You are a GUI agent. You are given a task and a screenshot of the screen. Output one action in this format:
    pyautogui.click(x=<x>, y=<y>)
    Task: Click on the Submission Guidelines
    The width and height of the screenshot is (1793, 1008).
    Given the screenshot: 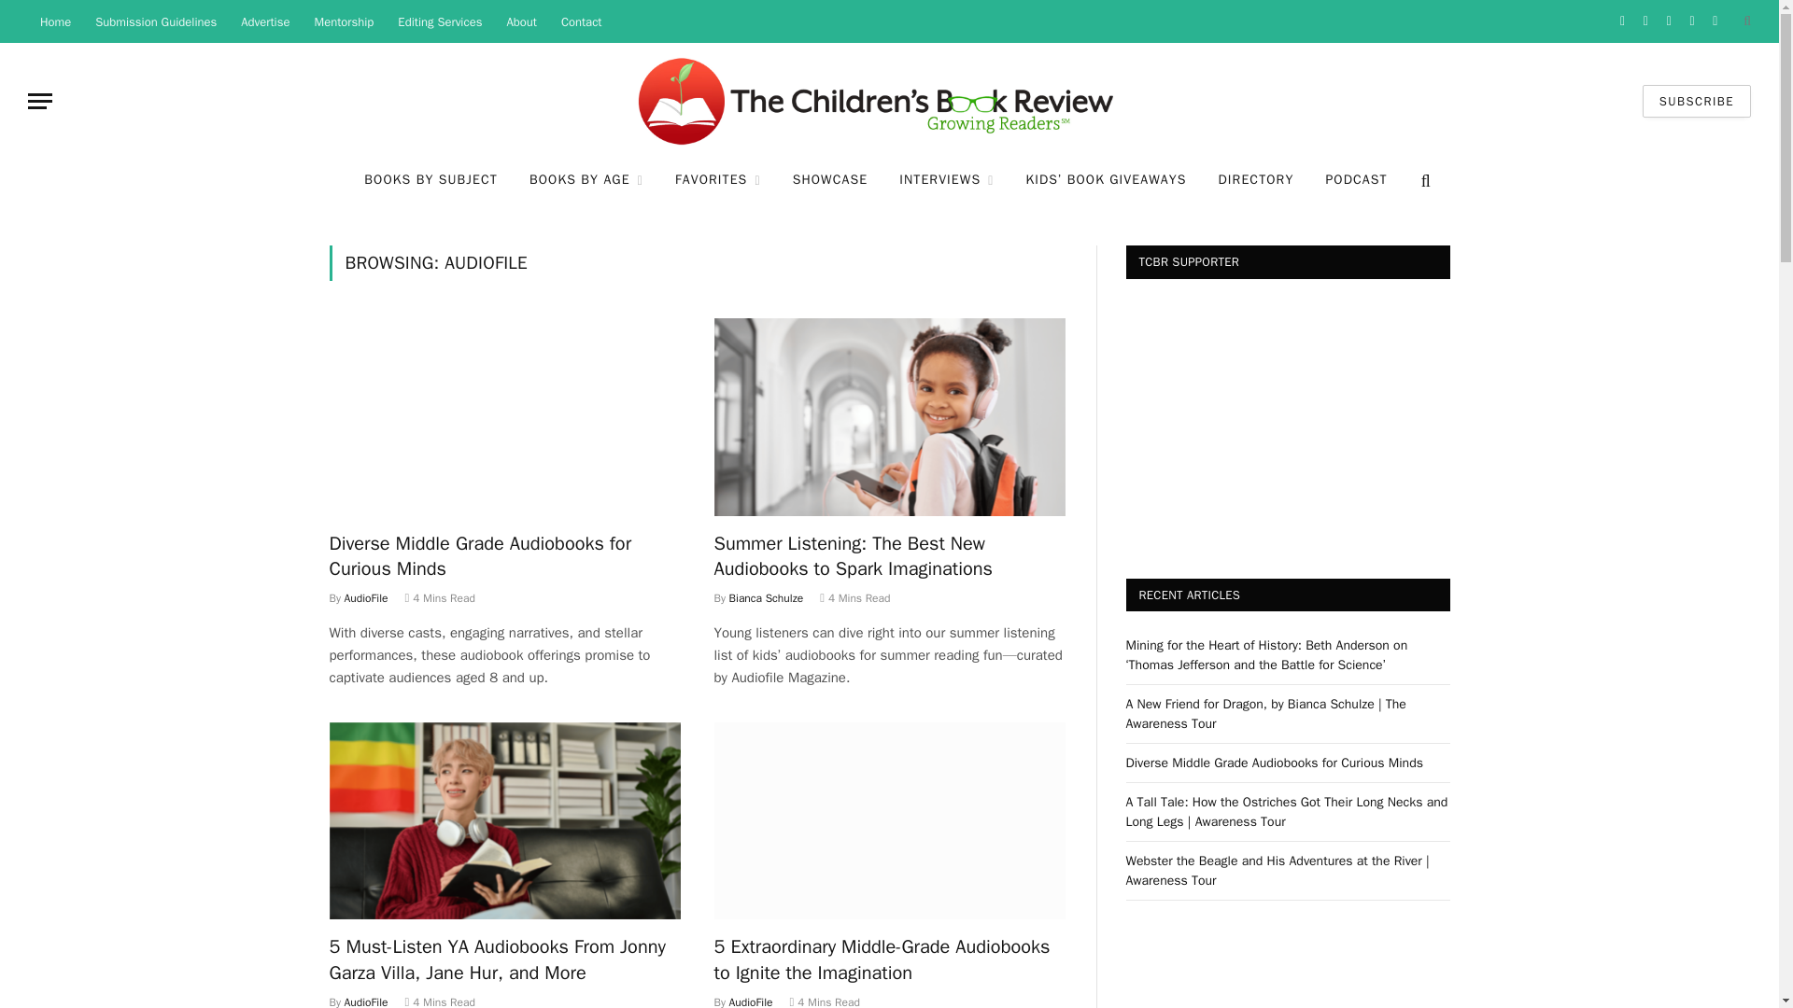 What is the action you would take?
    pyautogui.click(x=155, y=21)
    